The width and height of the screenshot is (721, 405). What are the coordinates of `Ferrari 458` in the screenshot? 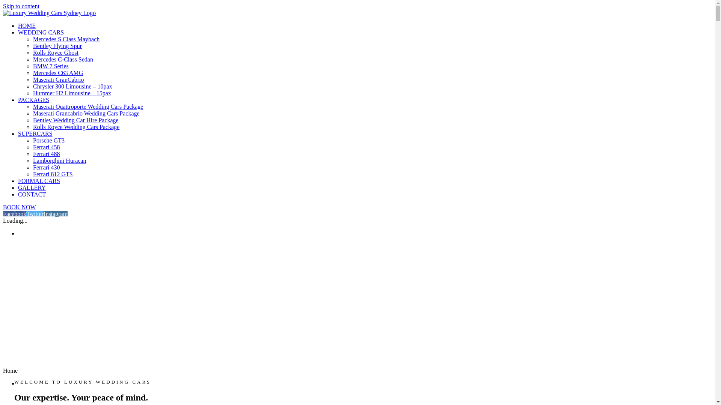 It's located at (47, 147).